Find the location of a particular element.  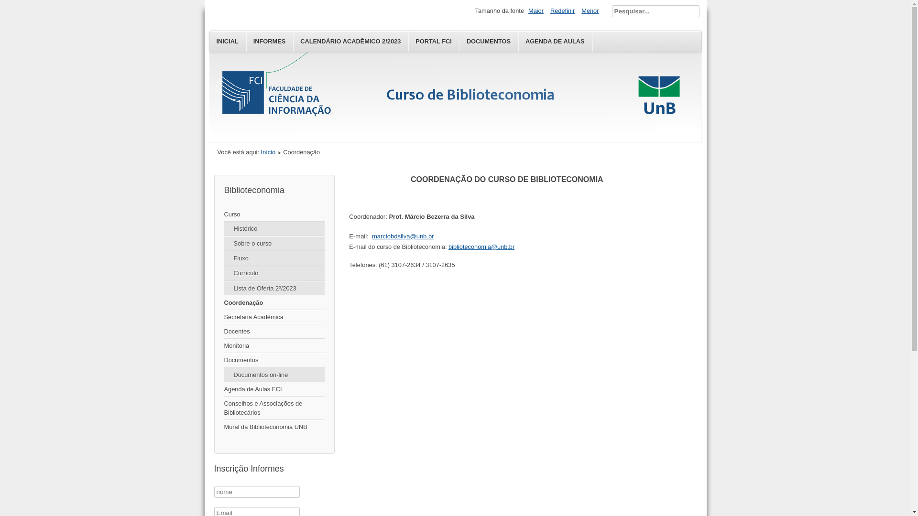

Docentes is located at coordinates (274, 332).